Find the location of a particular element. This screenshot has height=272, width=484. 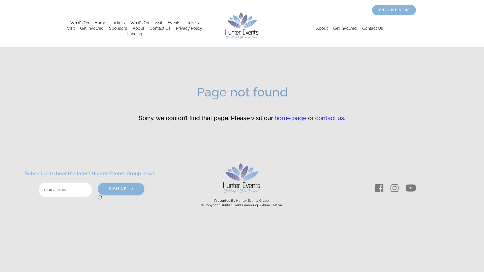

SIGN UP is located at coordinates (121, 189).